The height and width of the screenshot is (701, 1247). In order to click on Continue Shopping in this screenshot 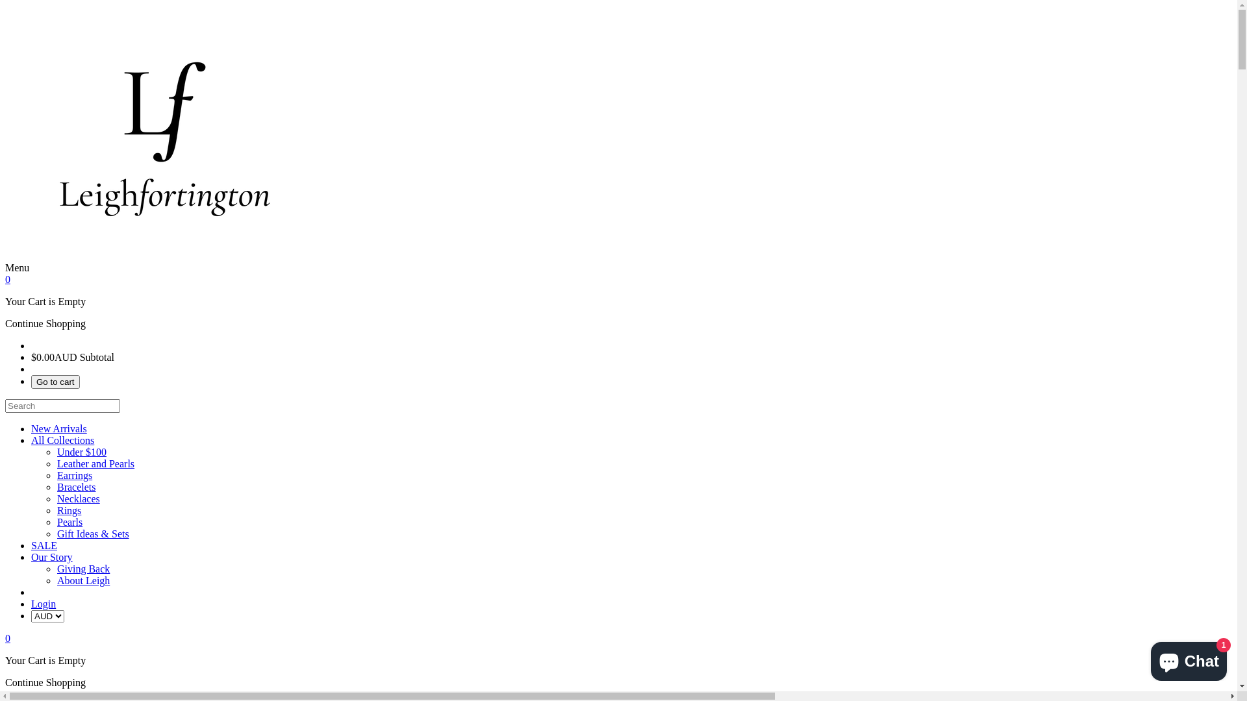, I will do `click(45, 323)`.